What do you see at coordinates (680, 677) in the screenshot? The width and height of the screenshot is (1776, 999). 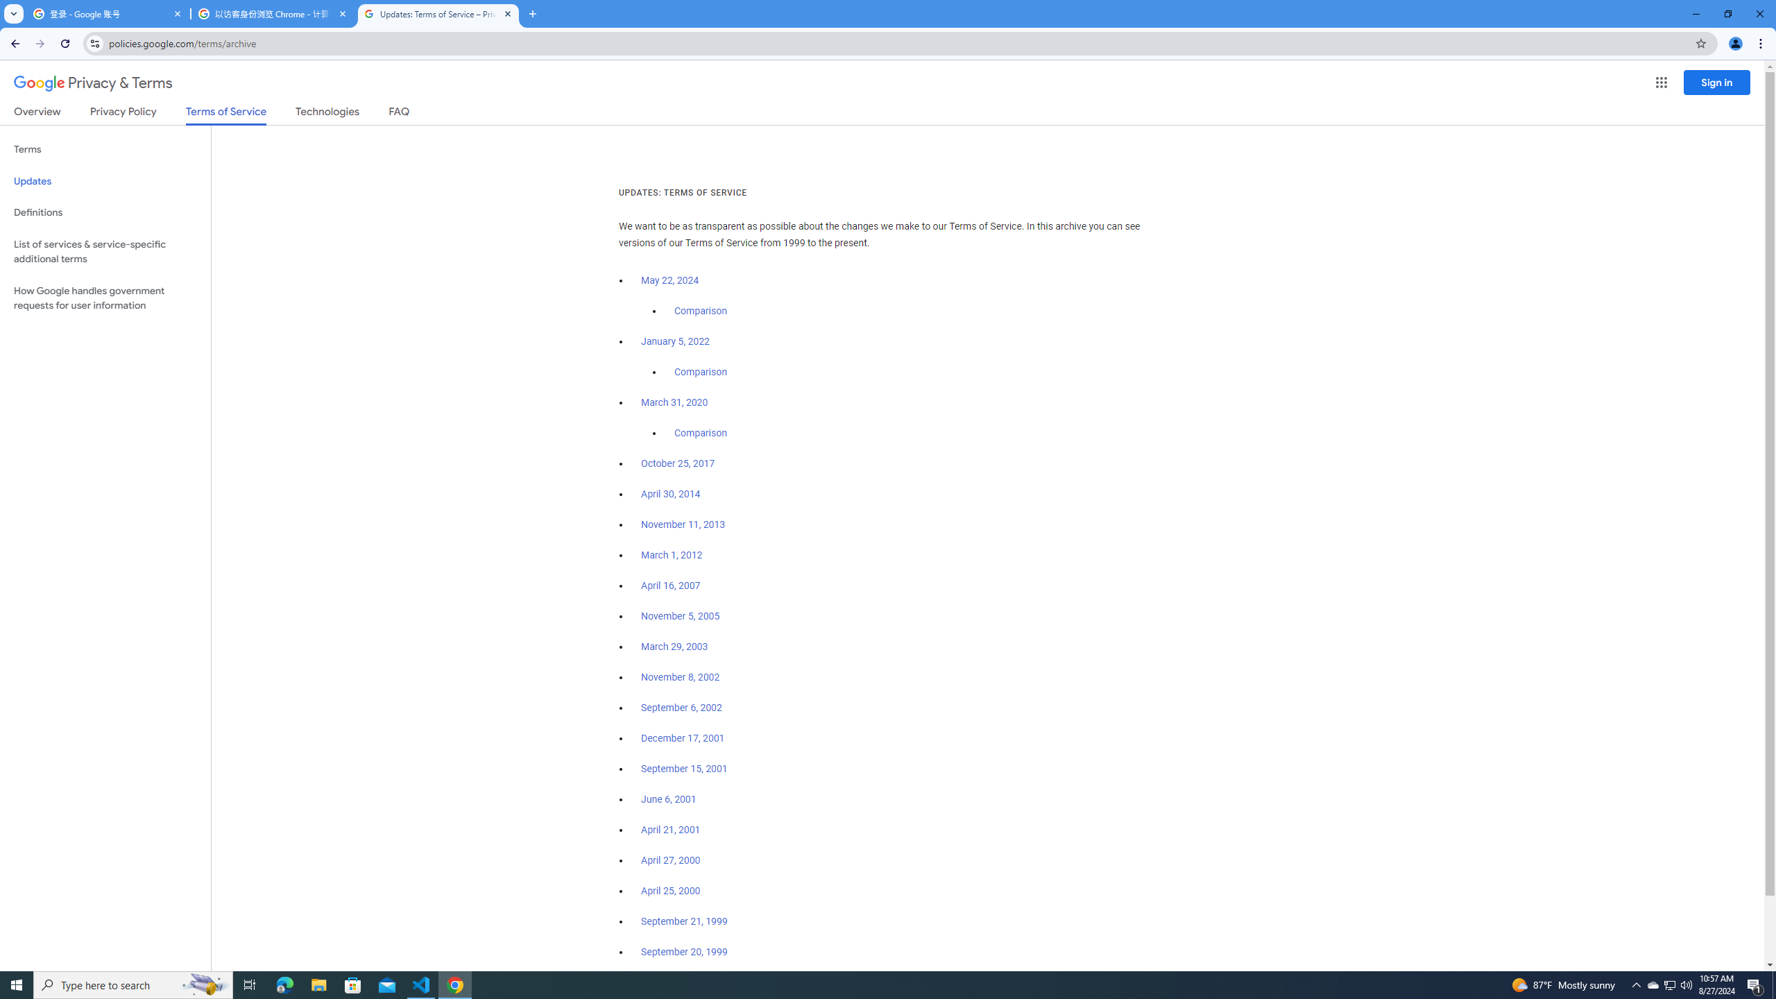 I see `November 8, 2002` at bounding box center [680, 677].